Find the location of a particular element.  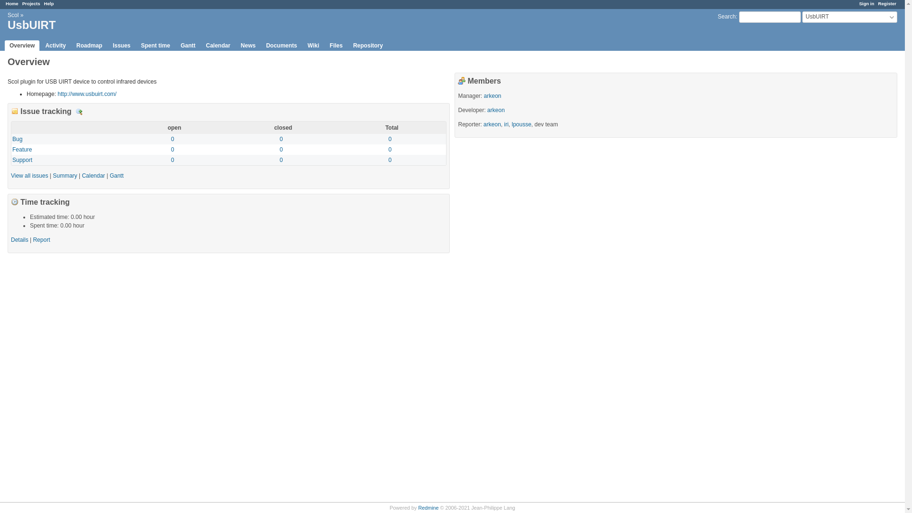

Gantt is located at coordinates (188, 46).